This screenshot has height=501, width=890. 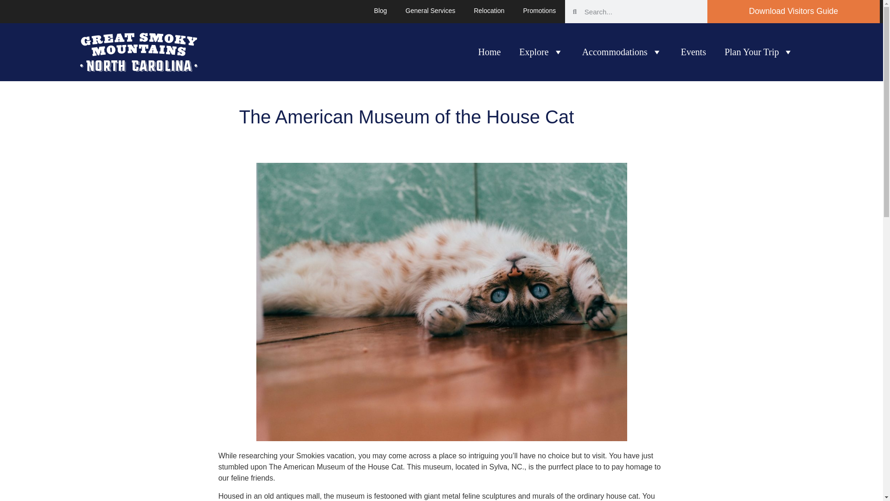 I want to click on Blog, so click(x=380, y=11).